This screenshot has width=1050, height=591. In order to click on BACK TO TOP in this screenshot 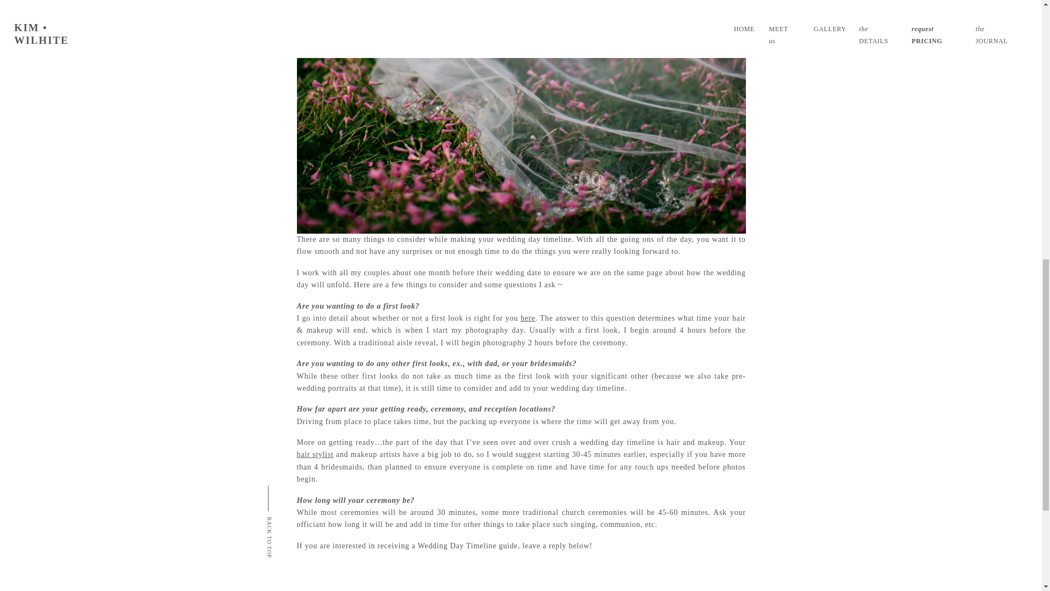, I will do `click(297, 521)`.